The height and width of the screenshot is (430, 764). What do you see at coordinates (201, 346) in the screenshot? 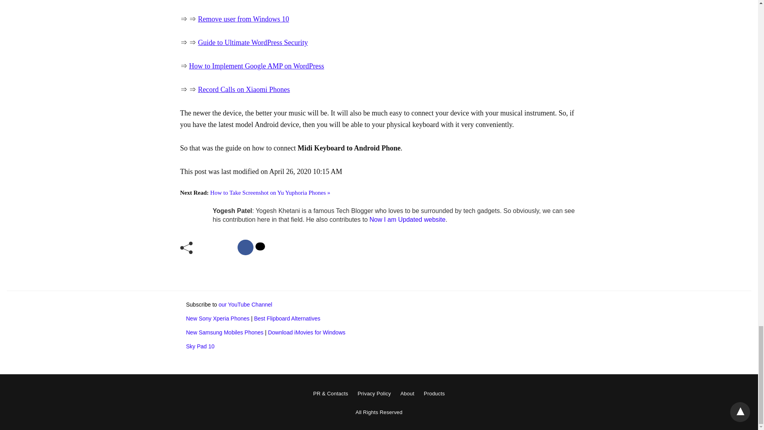
I see `Sky Pad 10` at bounding box center [201, 346].